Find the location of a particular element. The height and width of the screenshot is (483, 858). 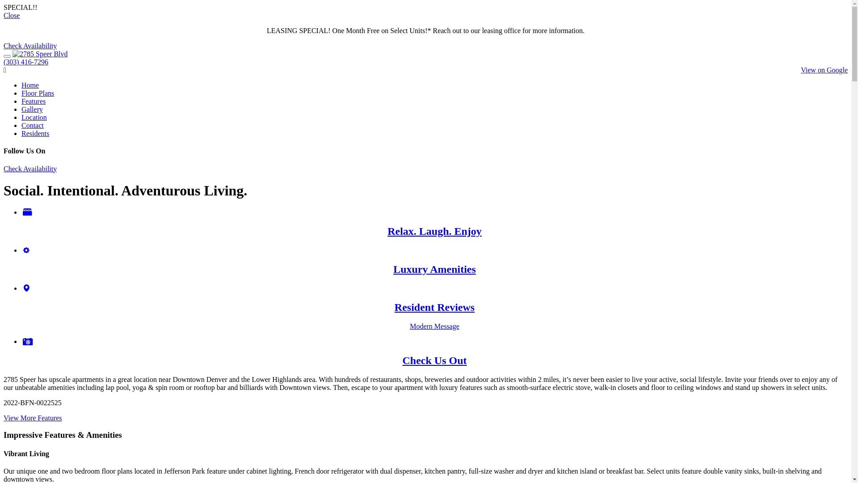

Check Availability is located at coordinates (30, 46).